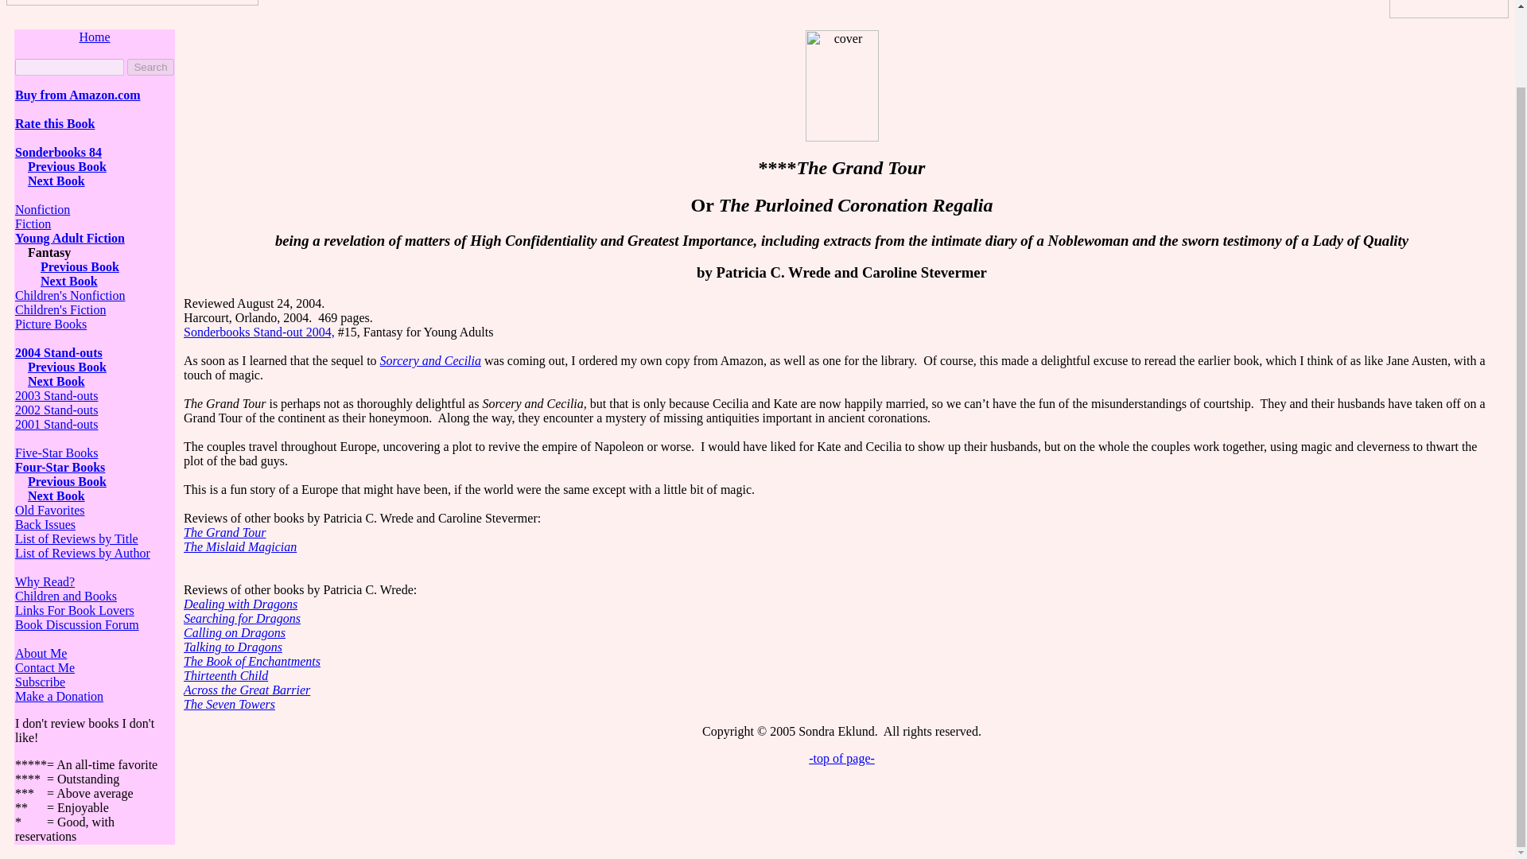 The width and height of the screenshot is (1527, 859). Describe the element at coordinates (150, 67) in the screenshot. I see `Search` at that location.